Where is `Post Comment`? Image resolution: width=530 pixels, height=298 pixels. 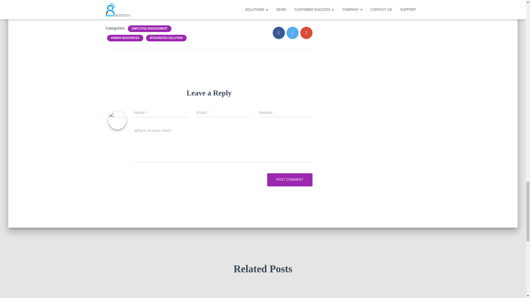
Post Comment is located at coordinates (290, 180).